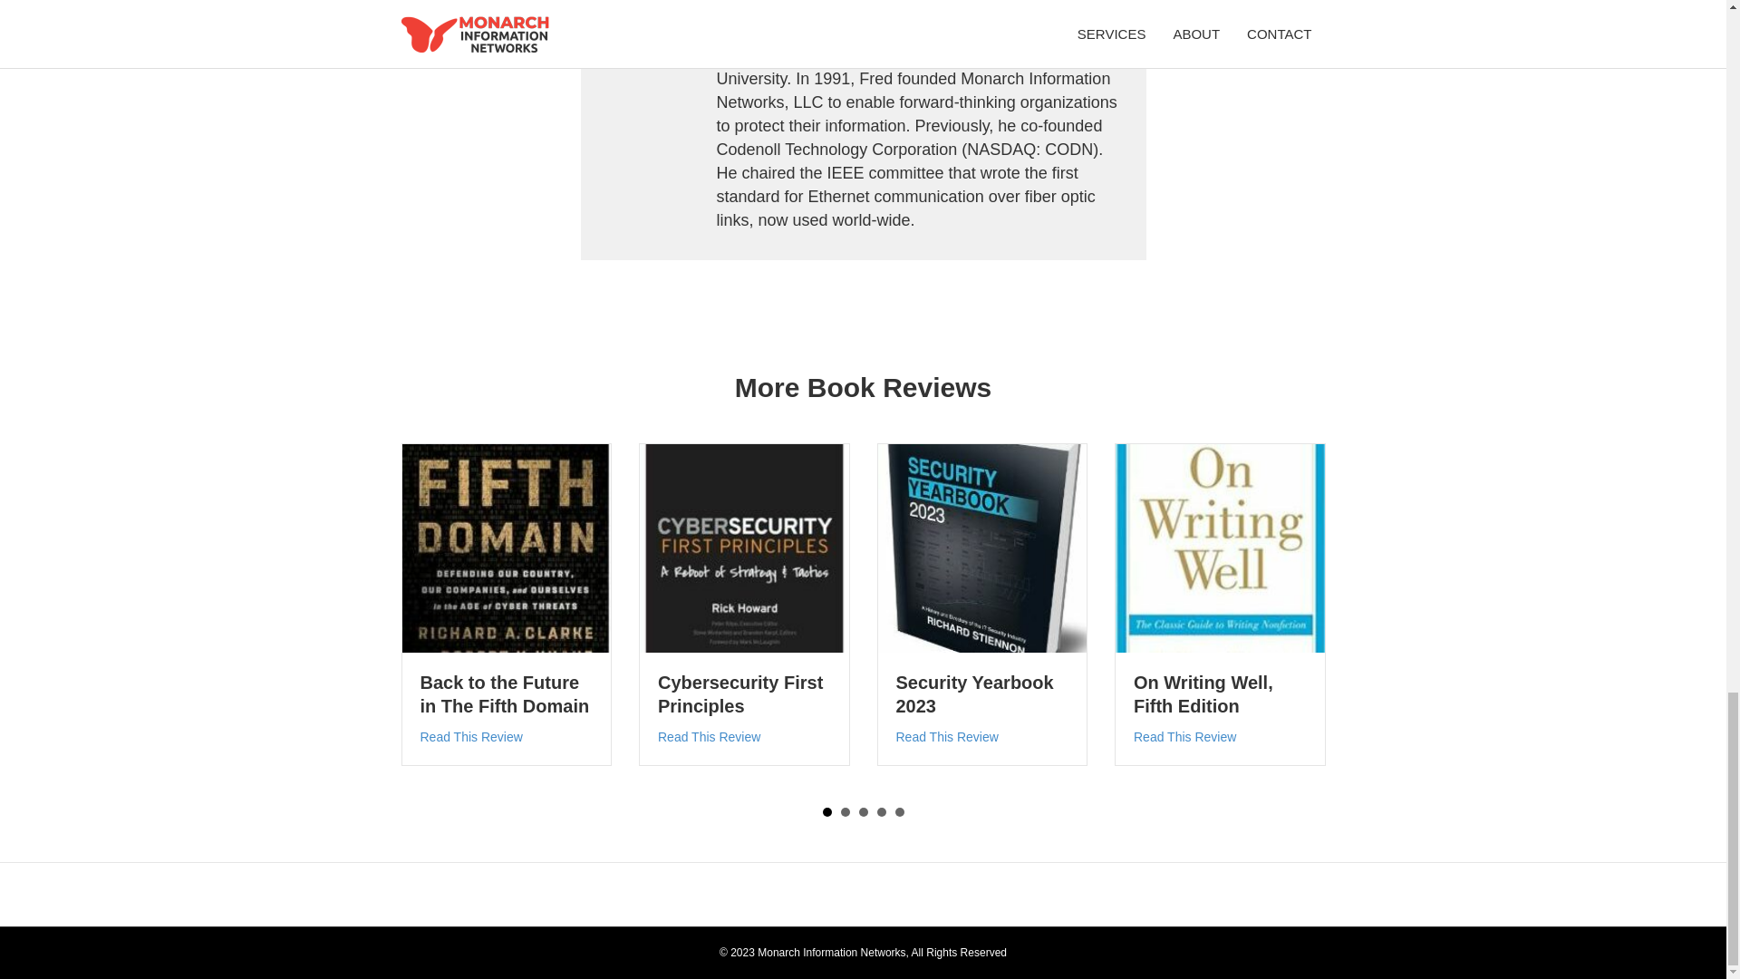  I want to click on Read This Review, so click(709, 736).